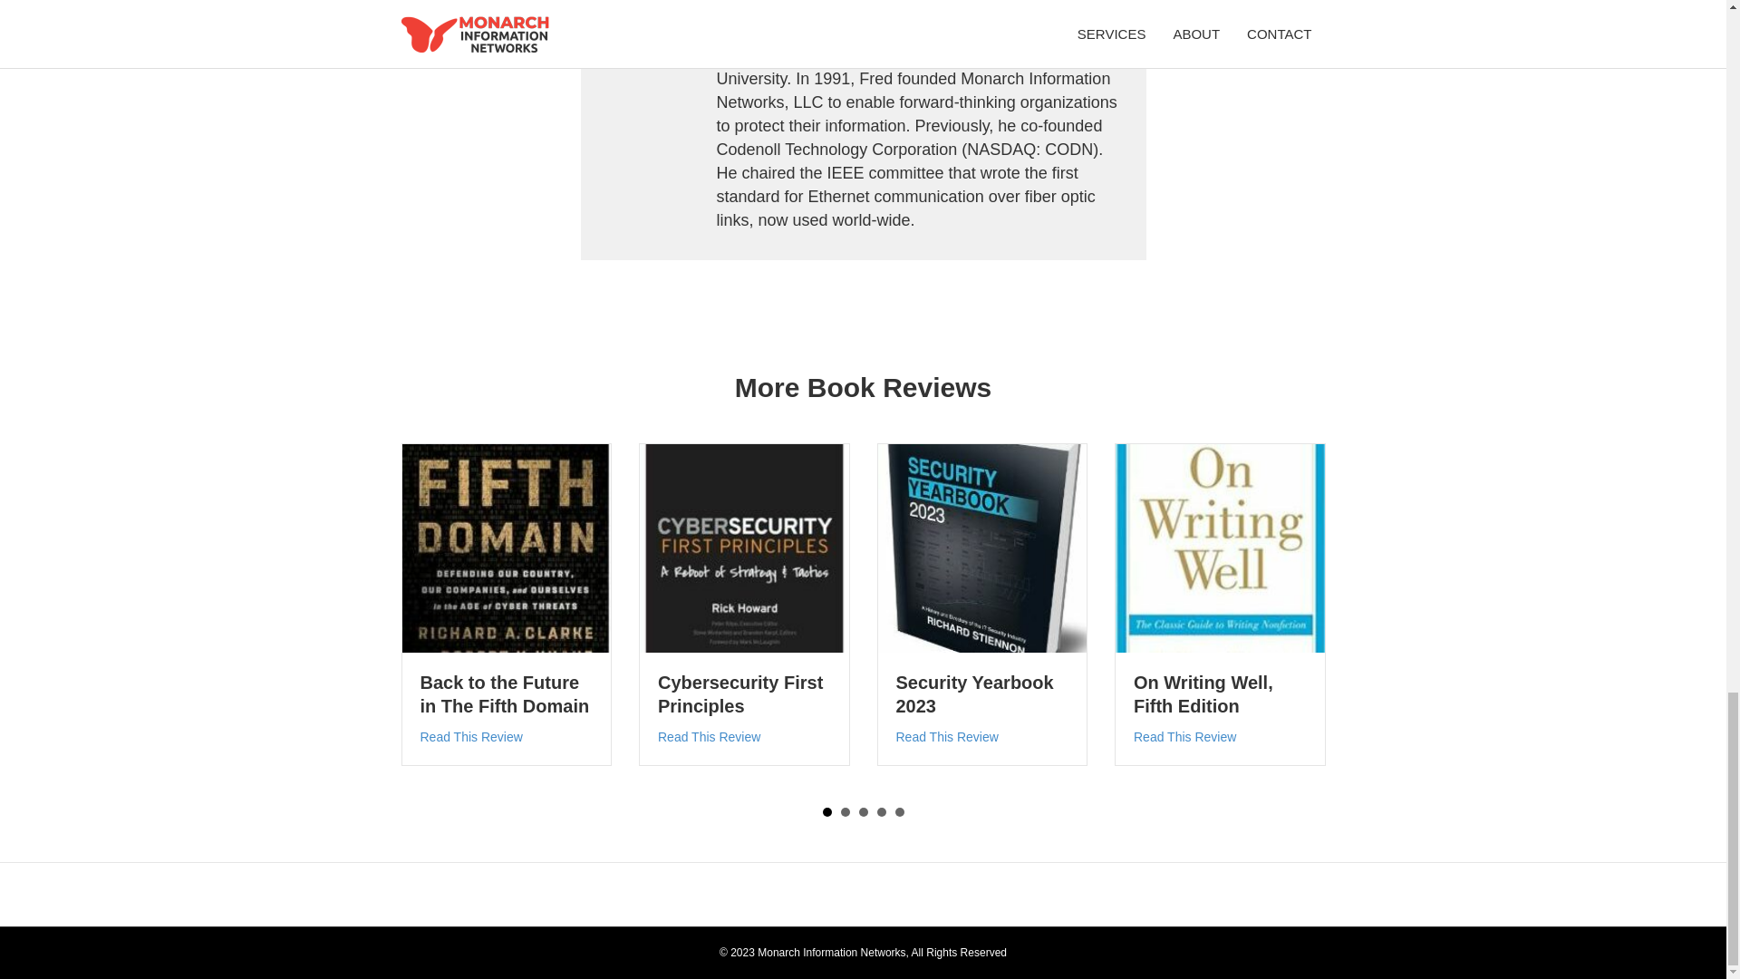  I want to click on Read This Review, so click(709, 736).